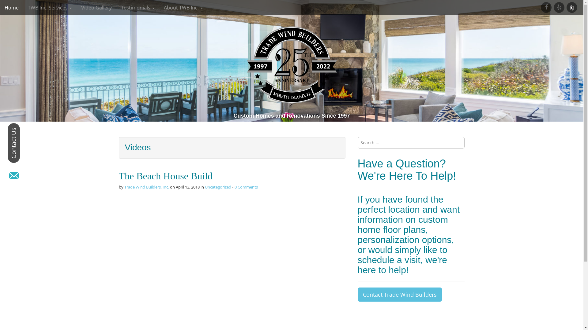 The height and width of the screenshot is (330, 588). Describe the element at coordinates (50, 8) in the screenshot. I see `TWB Inc. Services` at that location.